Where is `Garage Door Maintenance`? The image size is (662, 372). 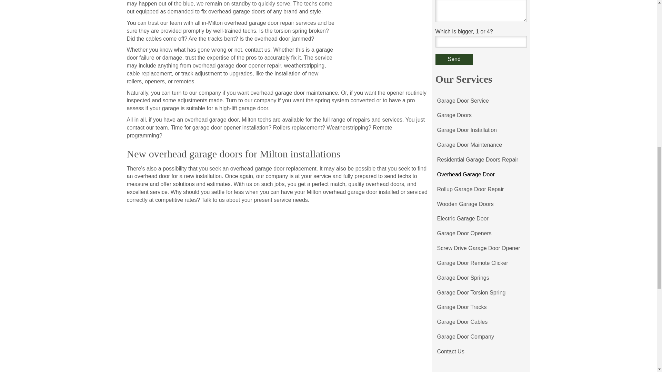 Garage Door Maintenance is located at coordinates (469, 145).